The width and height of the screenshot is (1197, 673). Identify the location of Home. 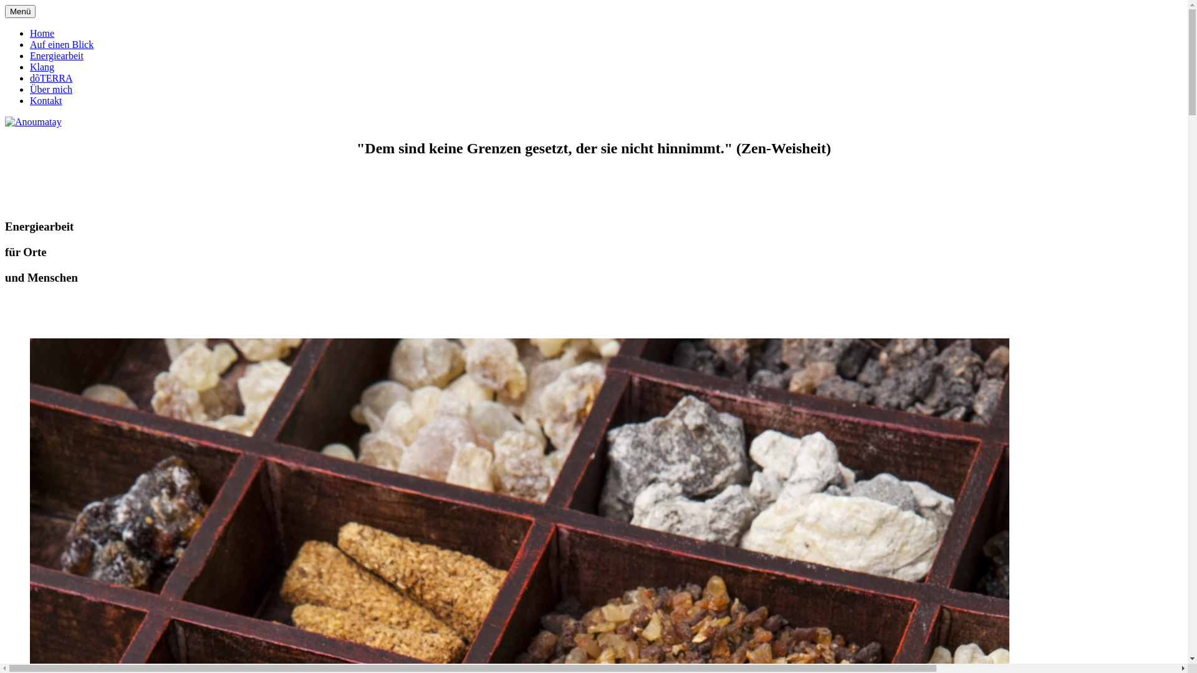
(42, 34).